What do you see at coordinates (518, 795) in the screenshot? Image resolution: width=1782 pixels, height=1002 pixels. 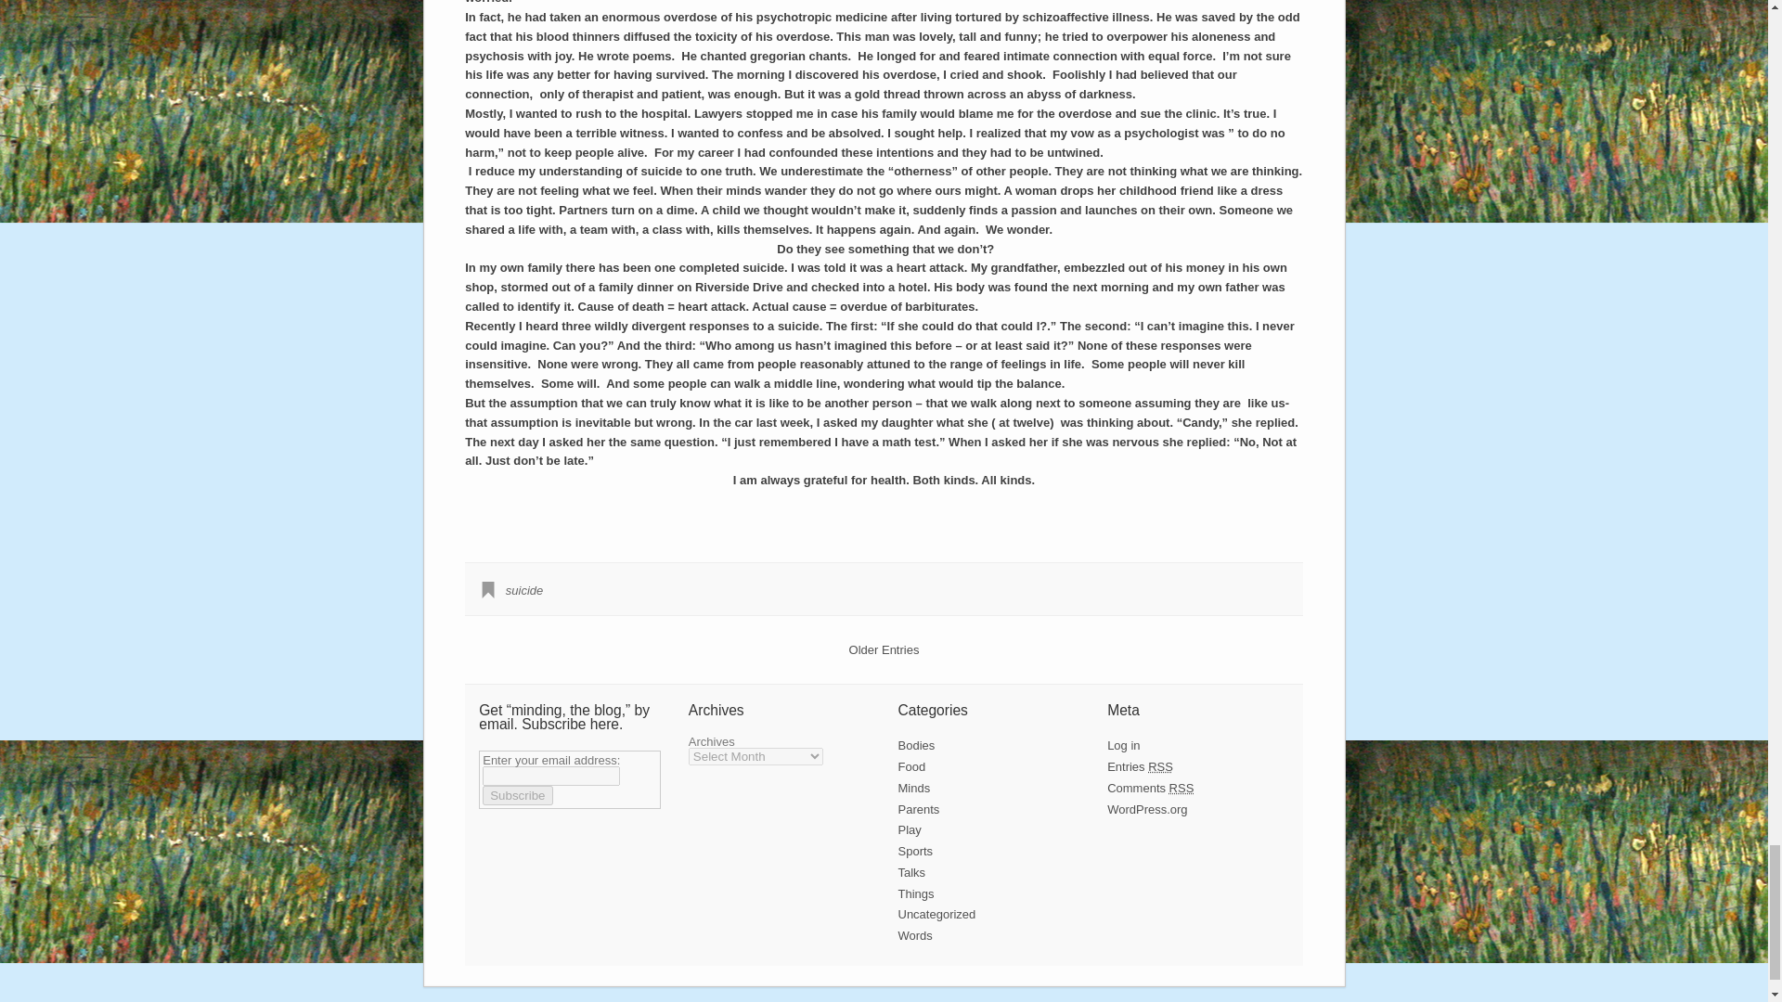 I see `Subscribe` at bounding box center [518, 795].